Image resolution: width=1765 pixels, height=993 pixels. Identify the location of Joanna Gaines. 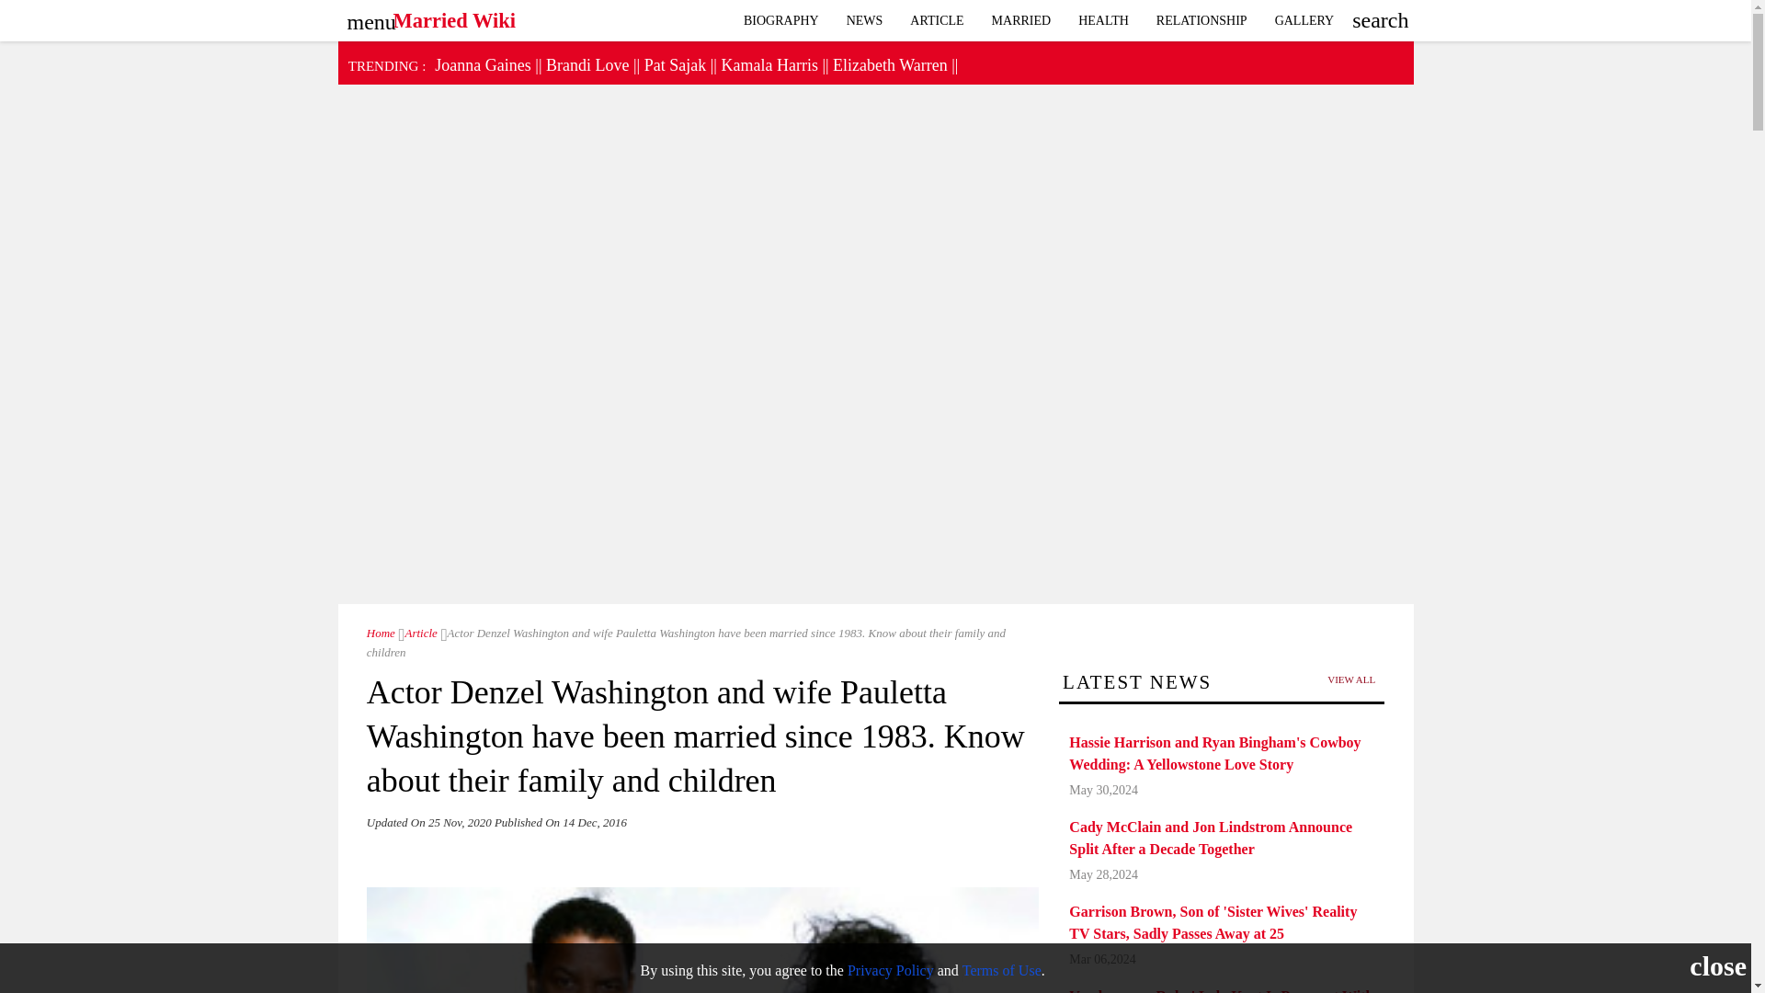
(482, 64).